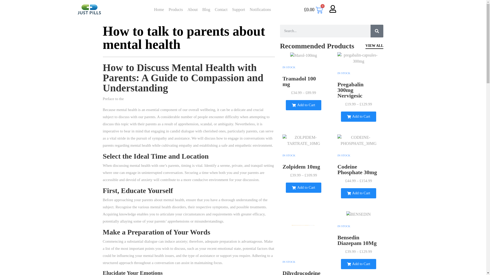 Image resolution: width=490 pixels, height=275 pixels. I want to click on Products, so click(176, 9).